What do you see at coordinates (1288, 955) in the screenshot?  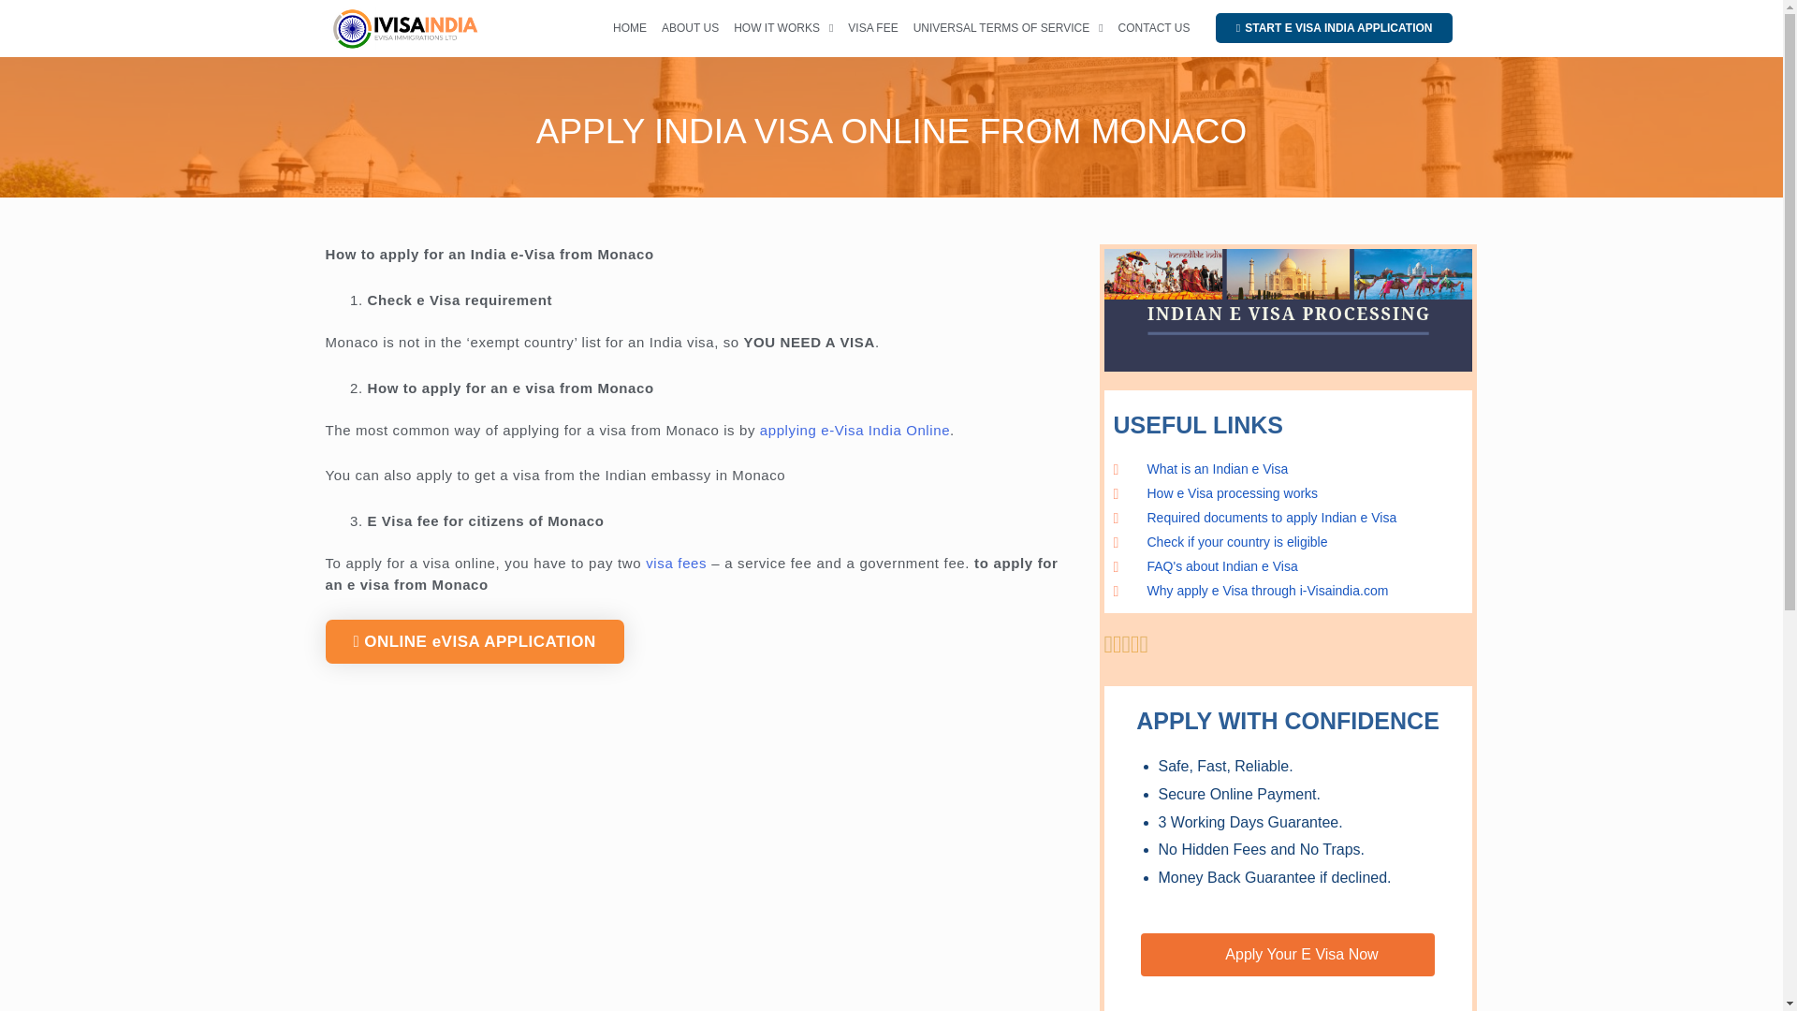 I see `Apply Your E Visa Now` at bounding box center [1288, 955].